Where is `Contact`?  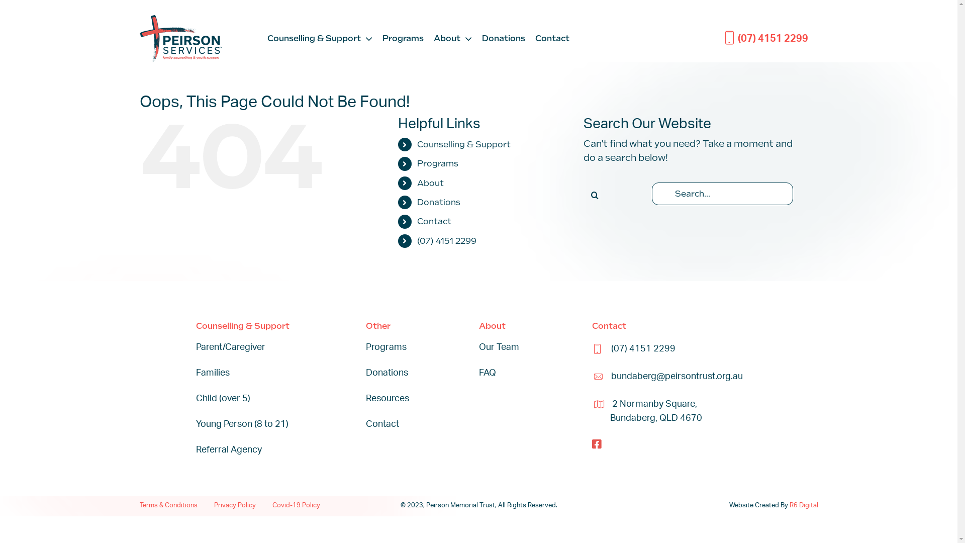 Contact is located at coordinates (434, 221).